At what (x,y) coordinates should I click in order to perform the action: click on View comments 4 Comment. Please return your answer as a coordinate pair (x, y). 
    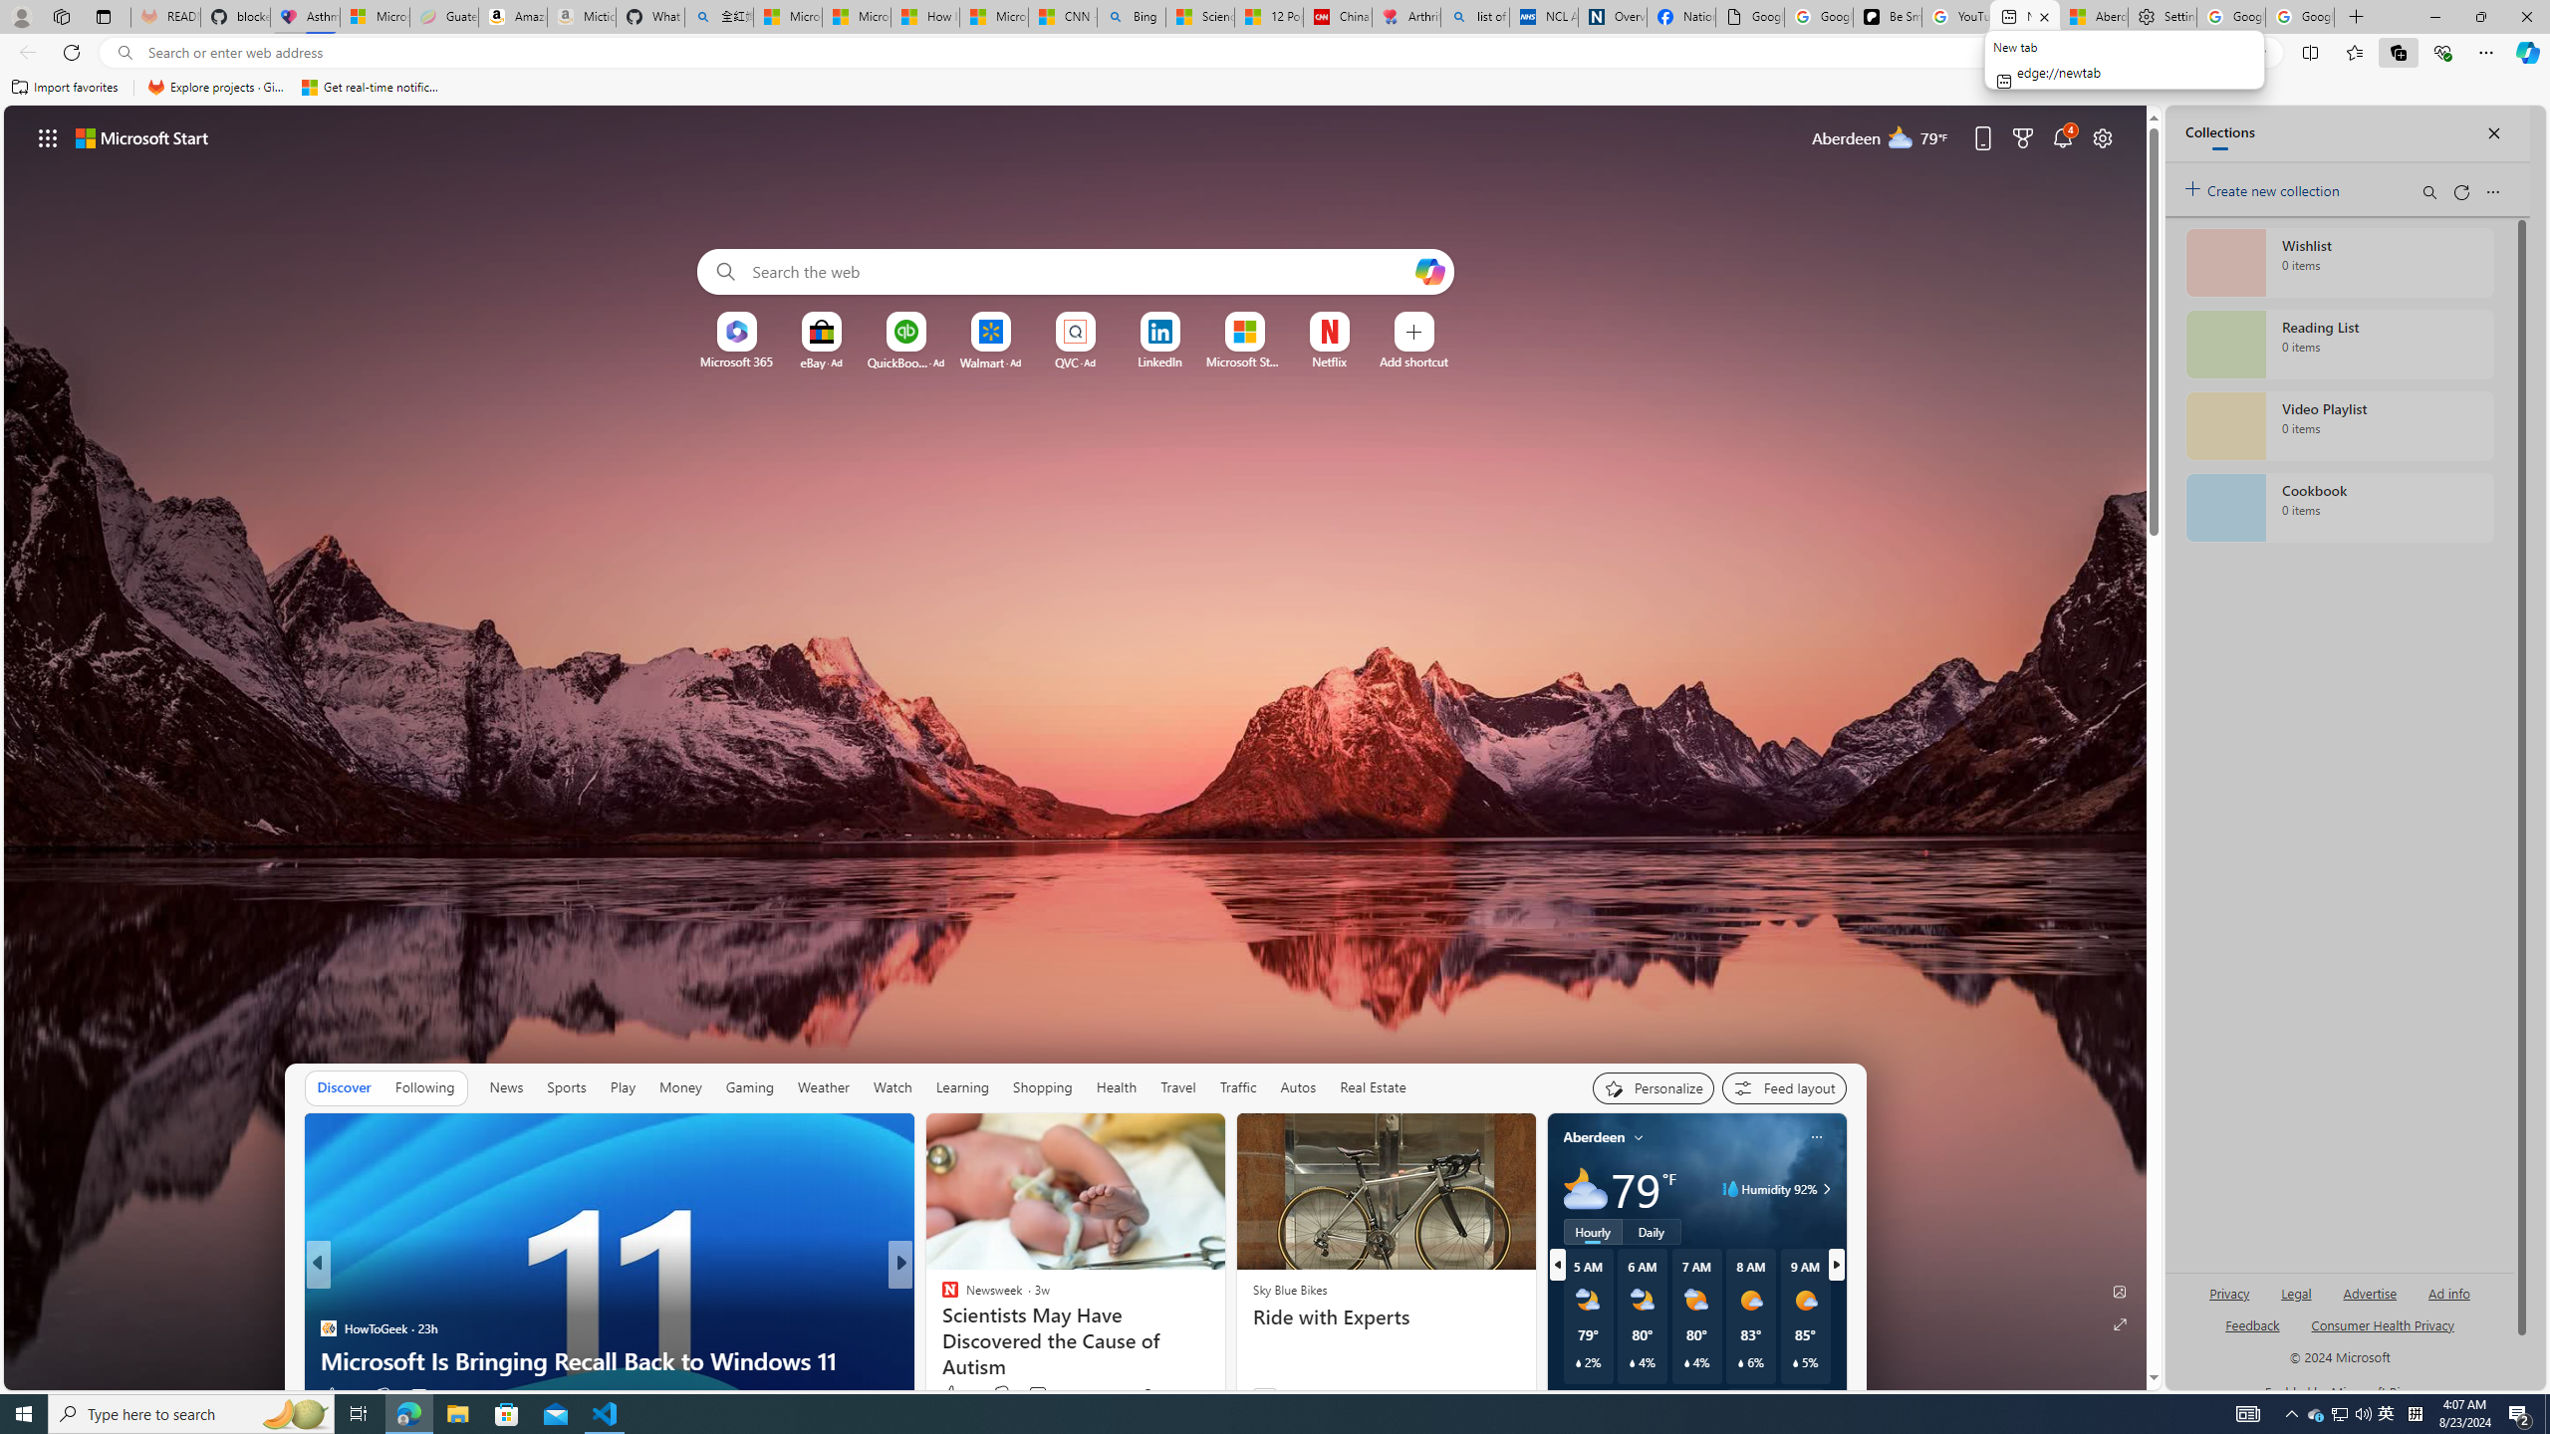
    Looking at the image, I should click on (1032, 1396).